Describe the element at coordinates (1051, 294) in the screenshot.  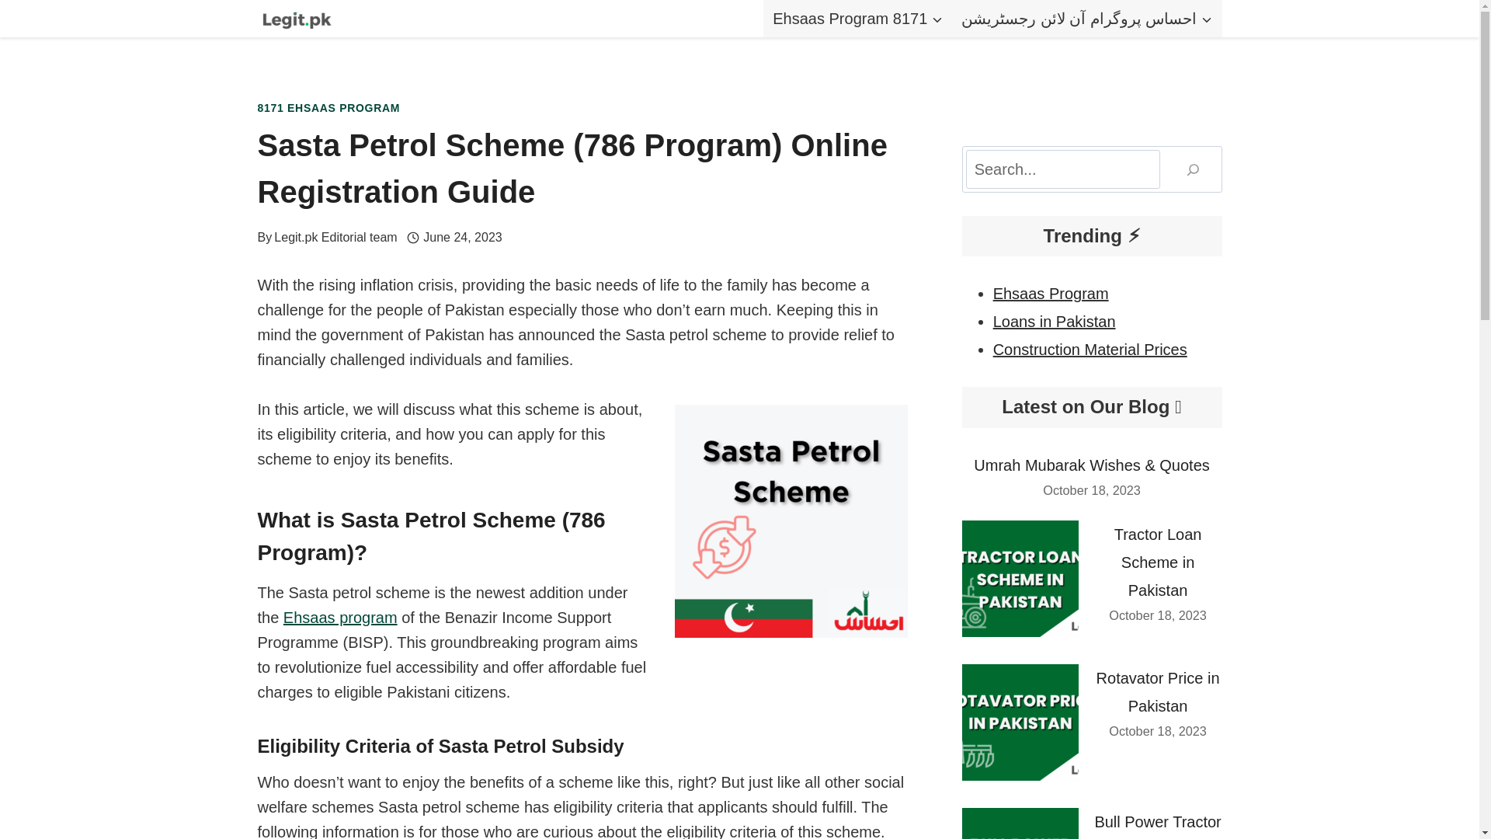
I see `Ehsaas Program` at that location.